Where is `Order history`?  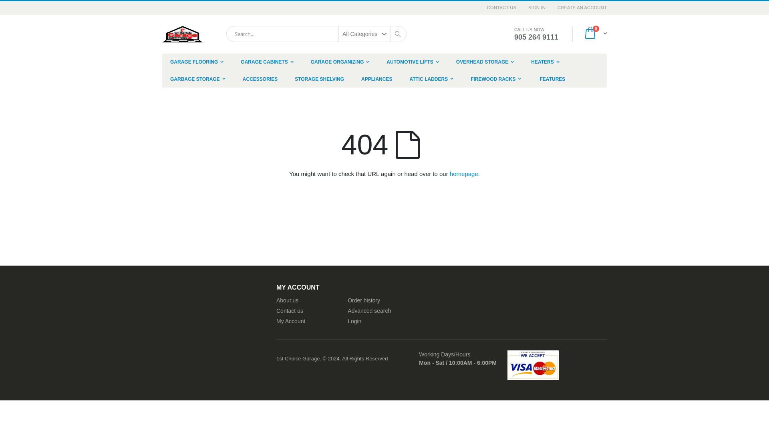
Order history is located at coordinates (364, 300).